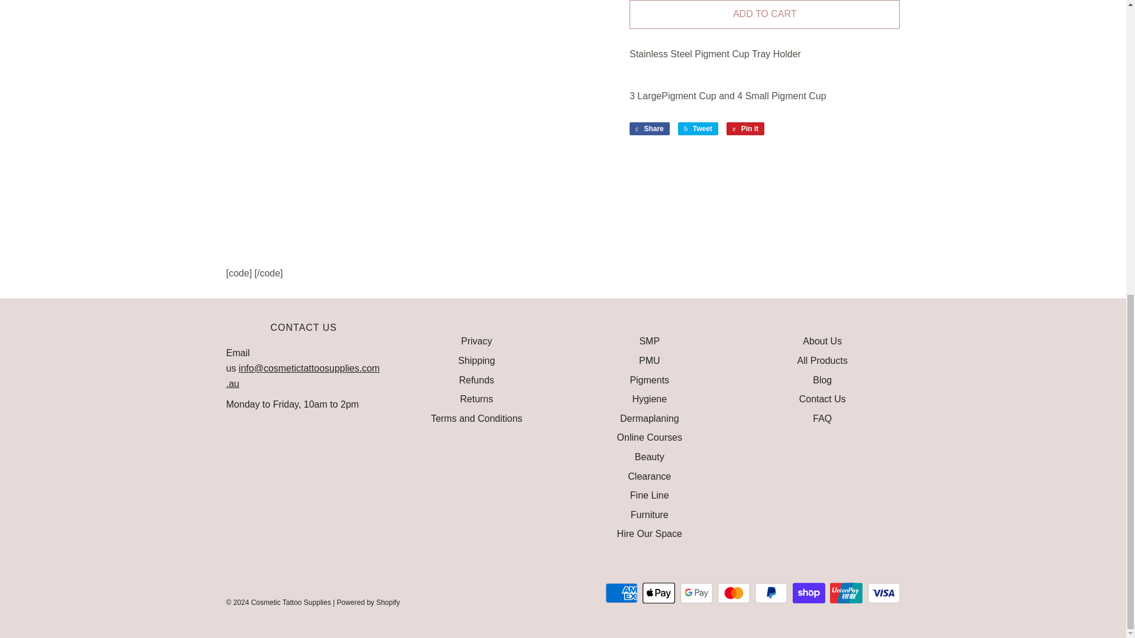 This screenshot has width=1135, height=638. Describe the element at coordinates (696, 593) in the screenshot. I see `Google Pay` at that location.